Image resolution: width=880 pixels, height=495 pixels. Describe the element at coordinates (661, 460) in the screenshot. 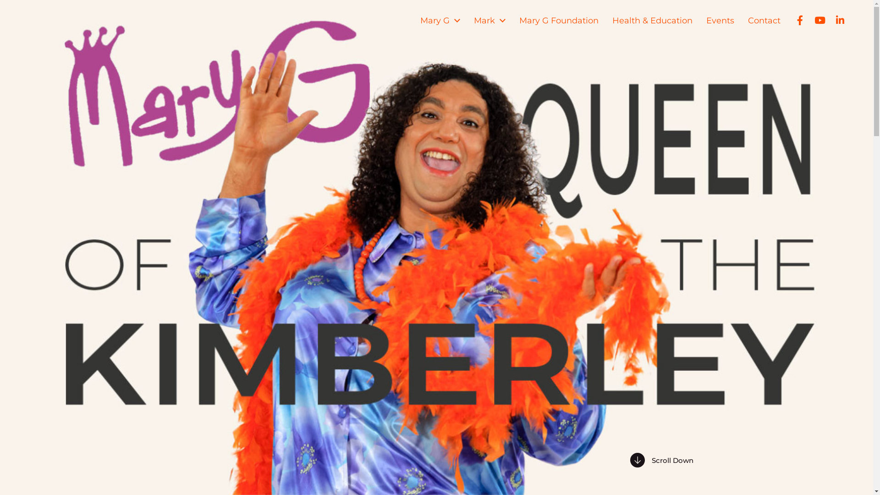

I see `Scroll Down` at that location.